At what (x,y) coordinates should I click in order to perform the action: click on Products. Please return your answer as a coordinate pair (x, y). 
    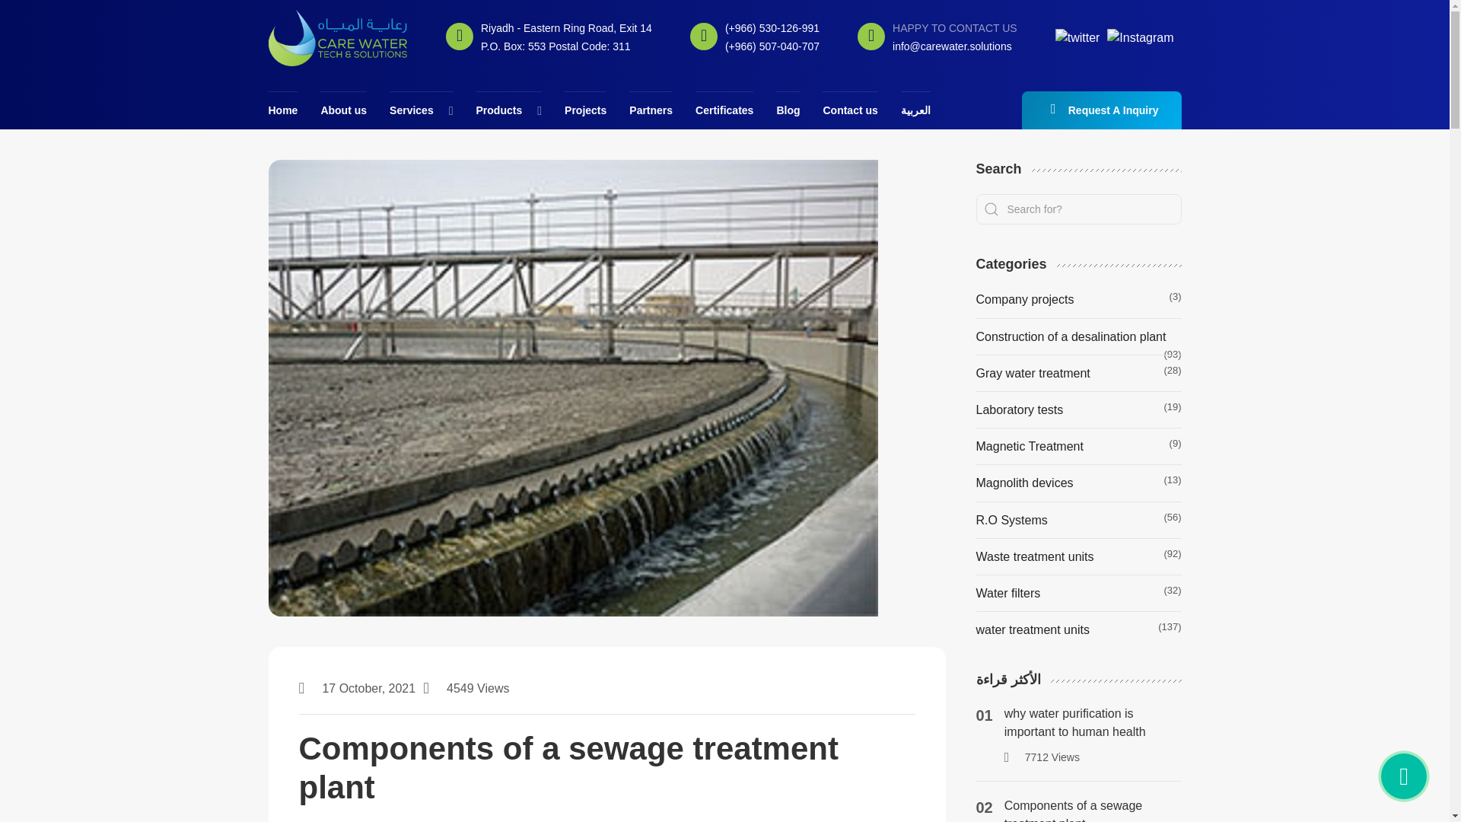
    Looking at the image, I should click on (499, 110).